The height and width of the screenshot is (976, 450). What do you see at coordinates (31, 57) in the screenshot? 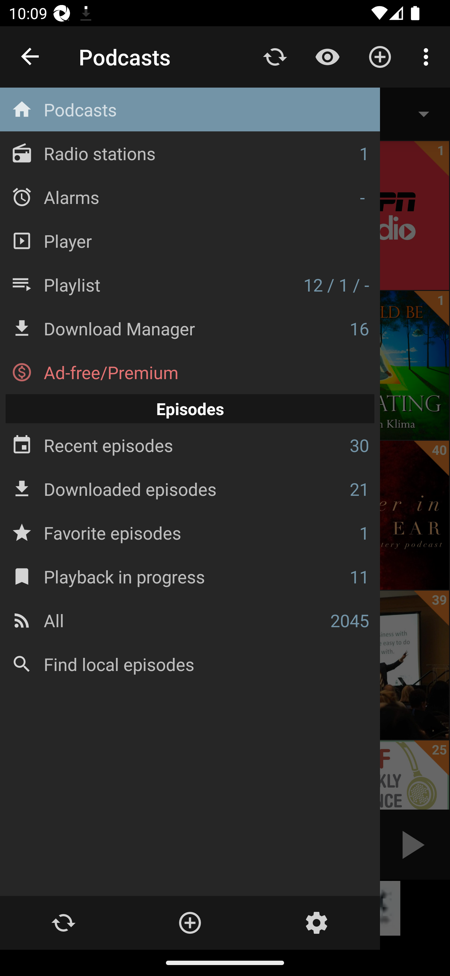
I see `Close navigation sidebar` at bounding box center [31, 57].